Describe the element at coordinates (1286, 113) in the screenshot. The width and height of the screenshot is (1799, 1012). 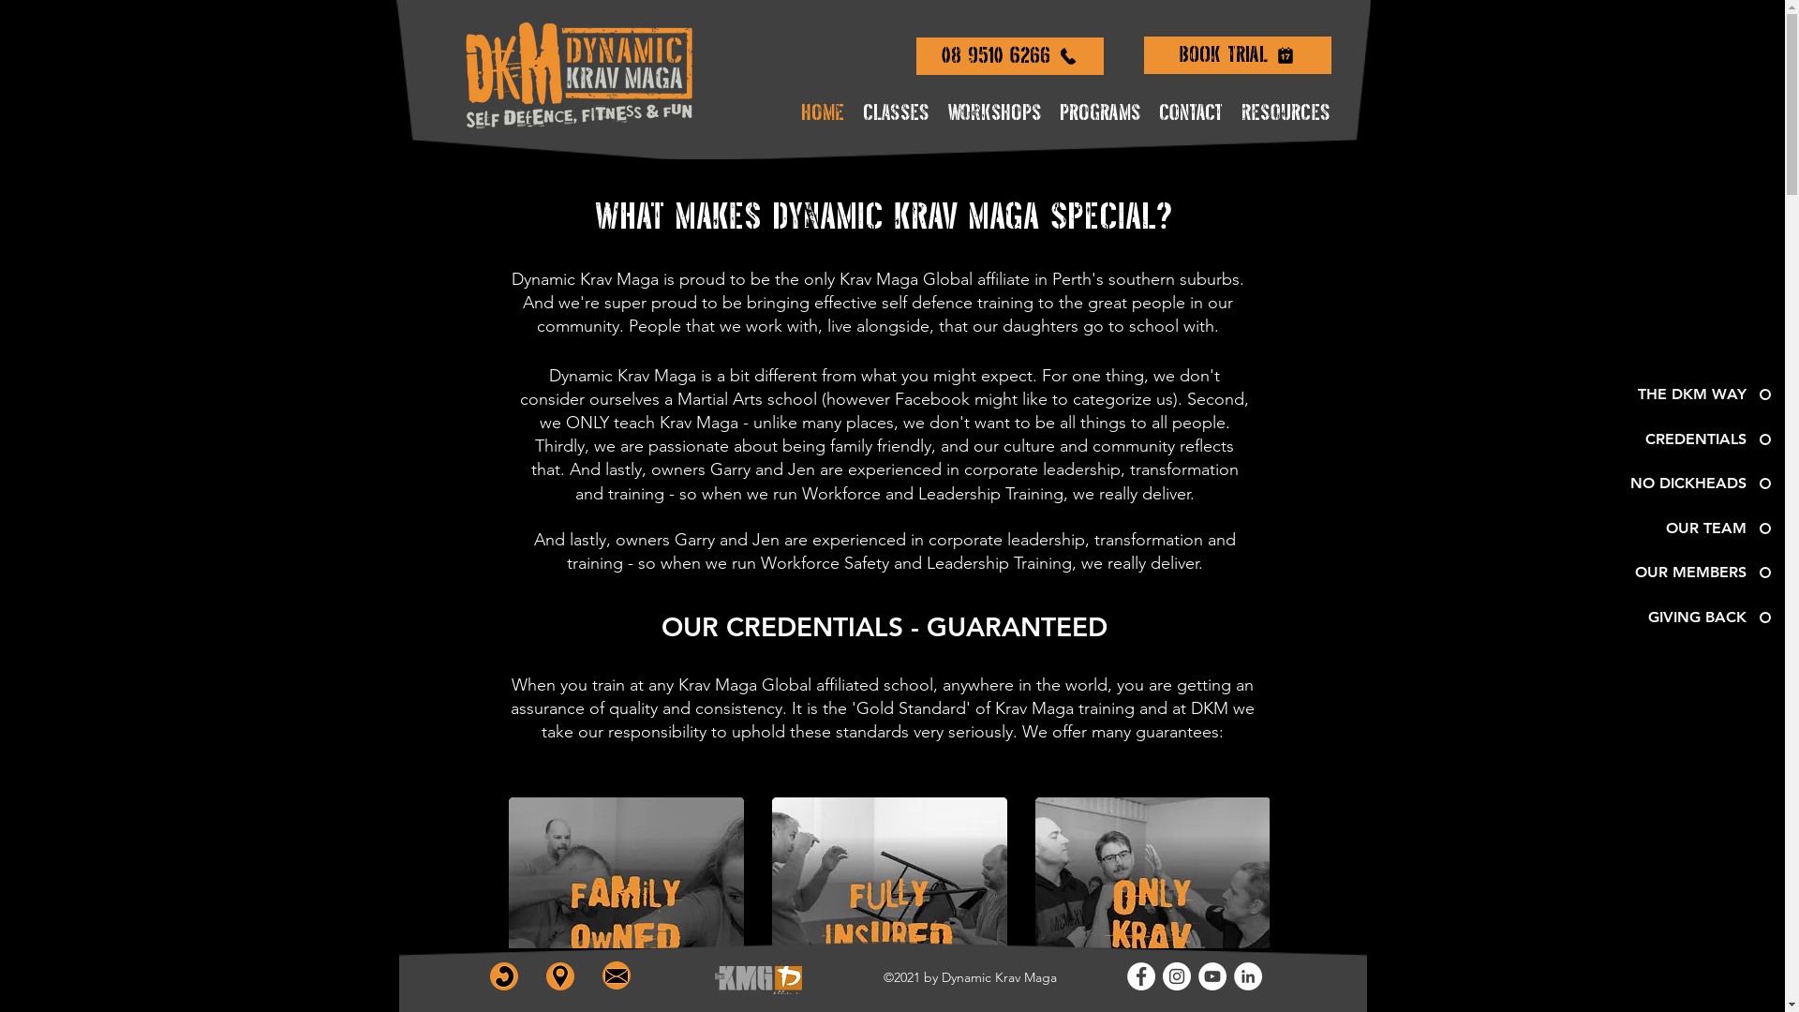
I see `RESOURCES` at that location.